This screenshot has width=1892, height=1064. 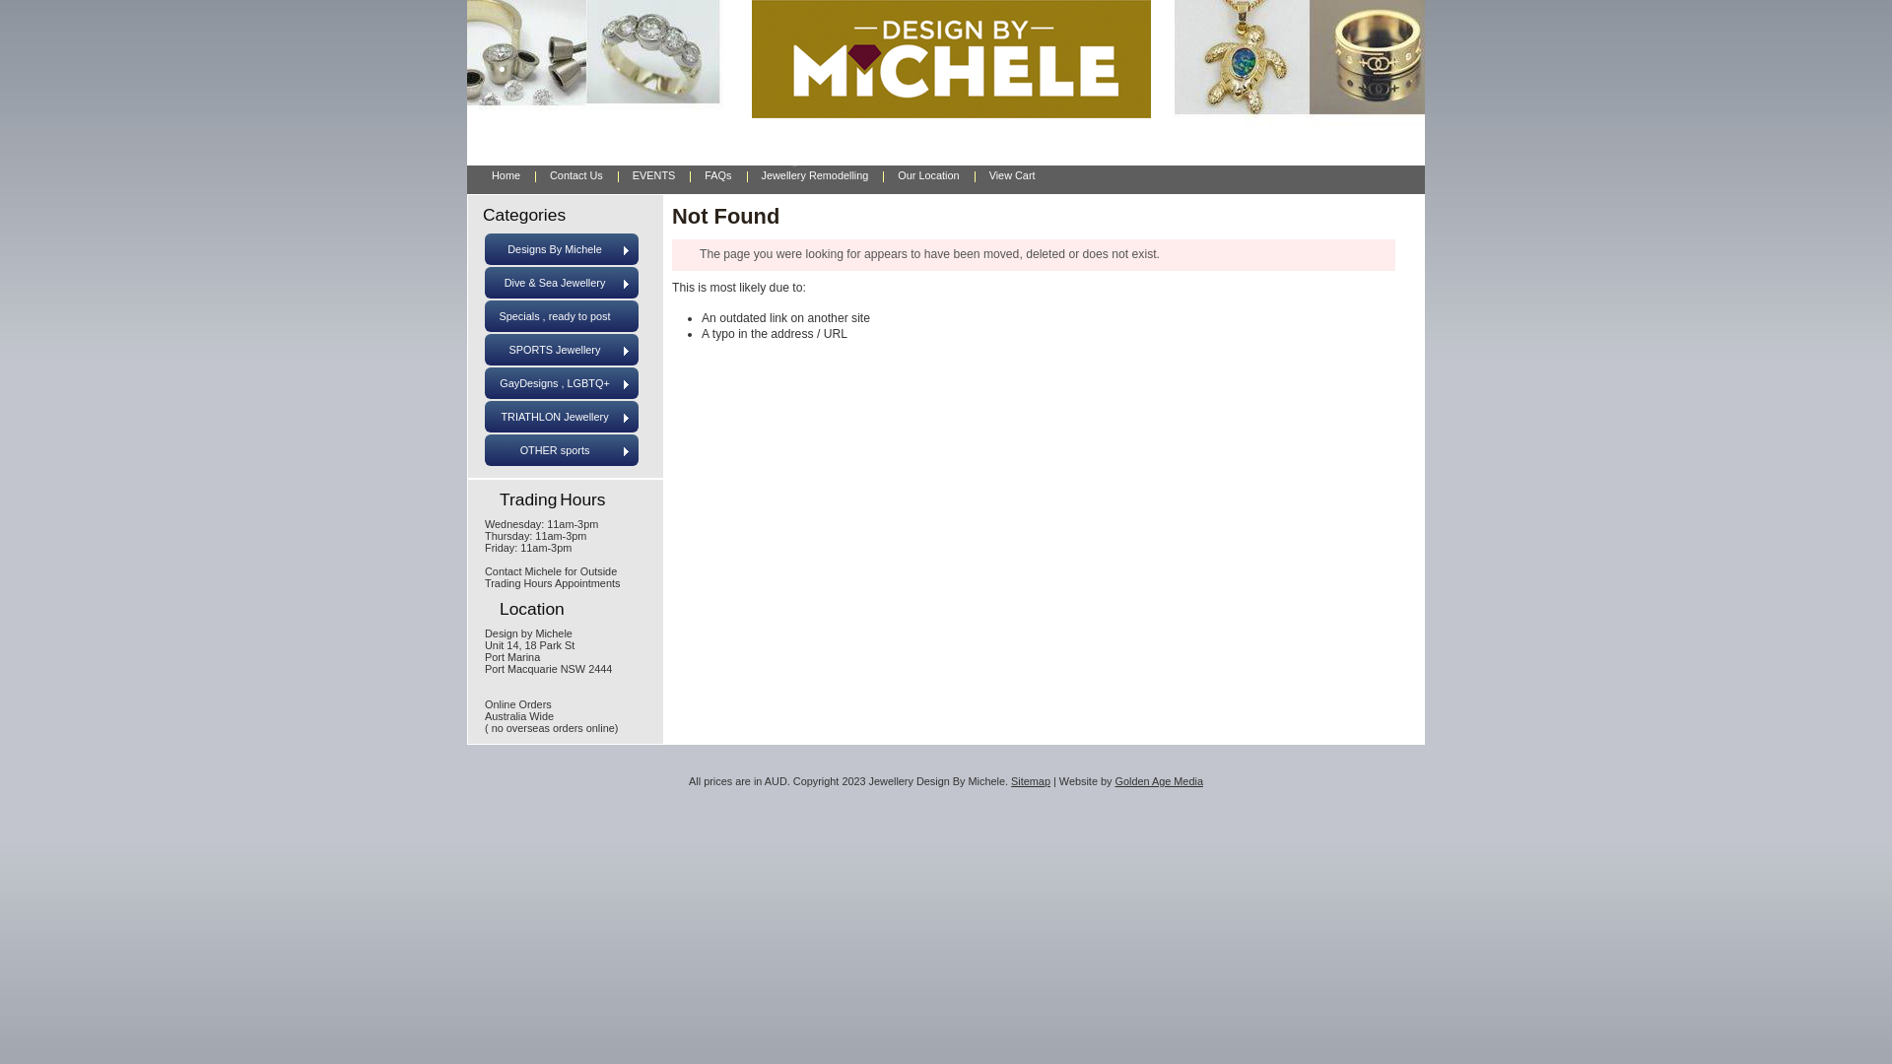 What do you see at coordinates (503, 57) in the screenshot?
I see `.` at bounding box center [503, 57].